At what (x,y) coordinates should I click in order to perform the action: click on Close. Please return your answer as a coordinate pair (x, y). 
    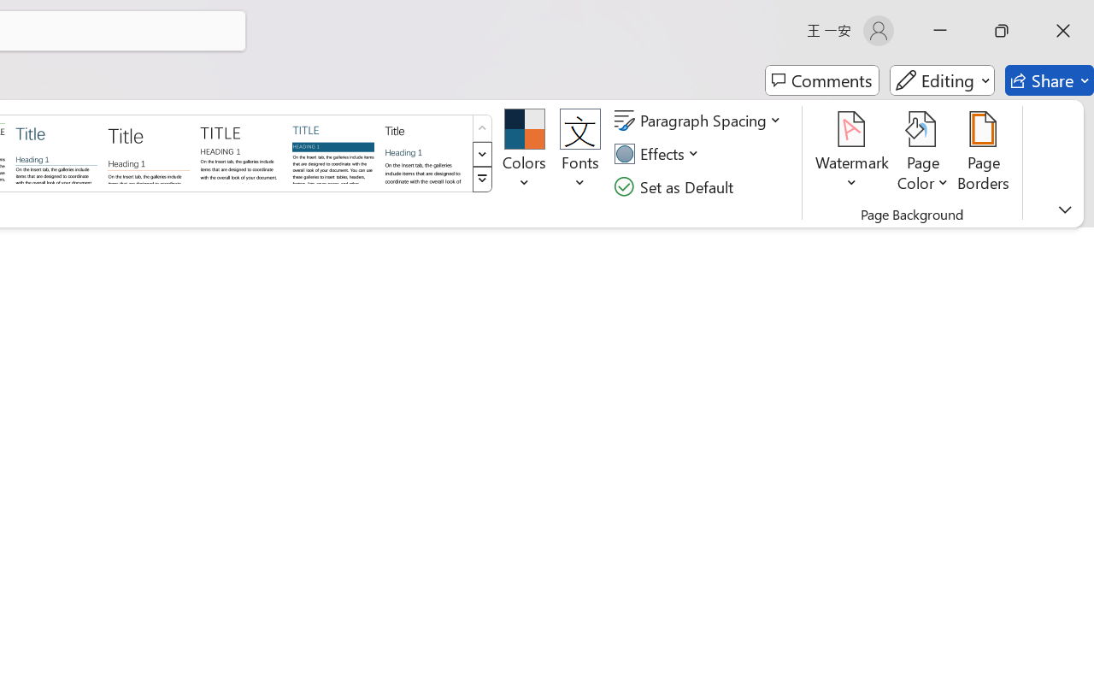
    Looking at the image, I should click on (1063, 31).